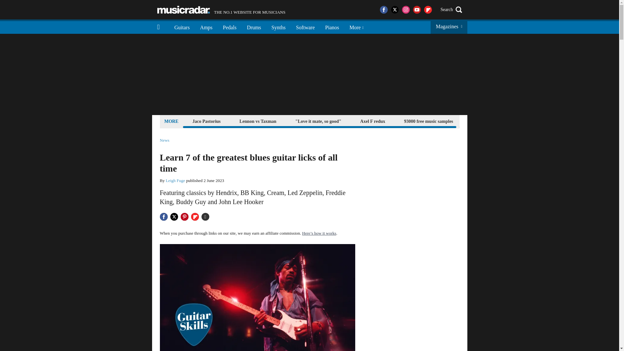 The height and width of the screenshot is (351, 624). Describe the element at coordinates (305, 27) in the screenshot. I see `Synths` at that location.